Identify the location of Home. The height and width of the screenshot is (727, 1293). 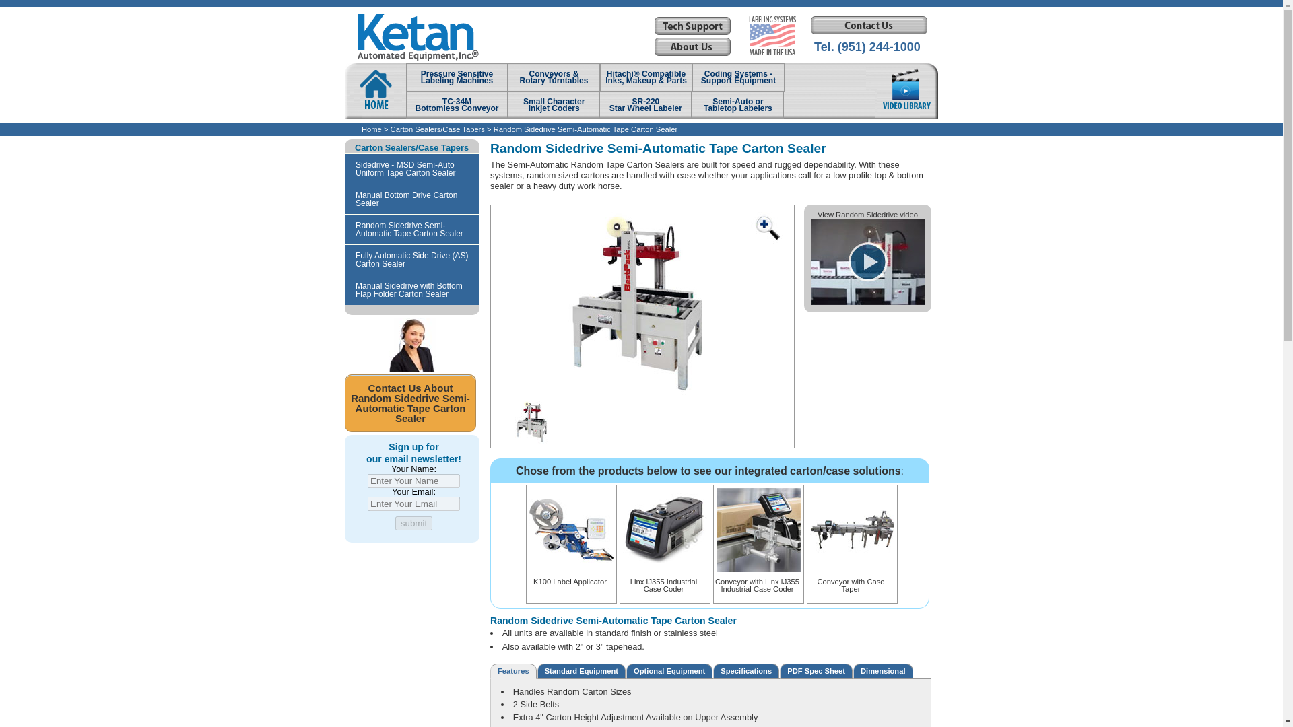
(852, 579).